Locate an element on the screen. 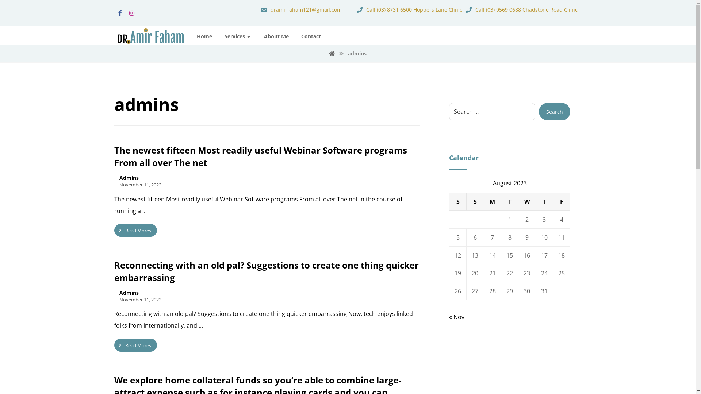 Image resolution: width=701 pixels, height=394 pixels. Home page is located at coordinates (332, 53).